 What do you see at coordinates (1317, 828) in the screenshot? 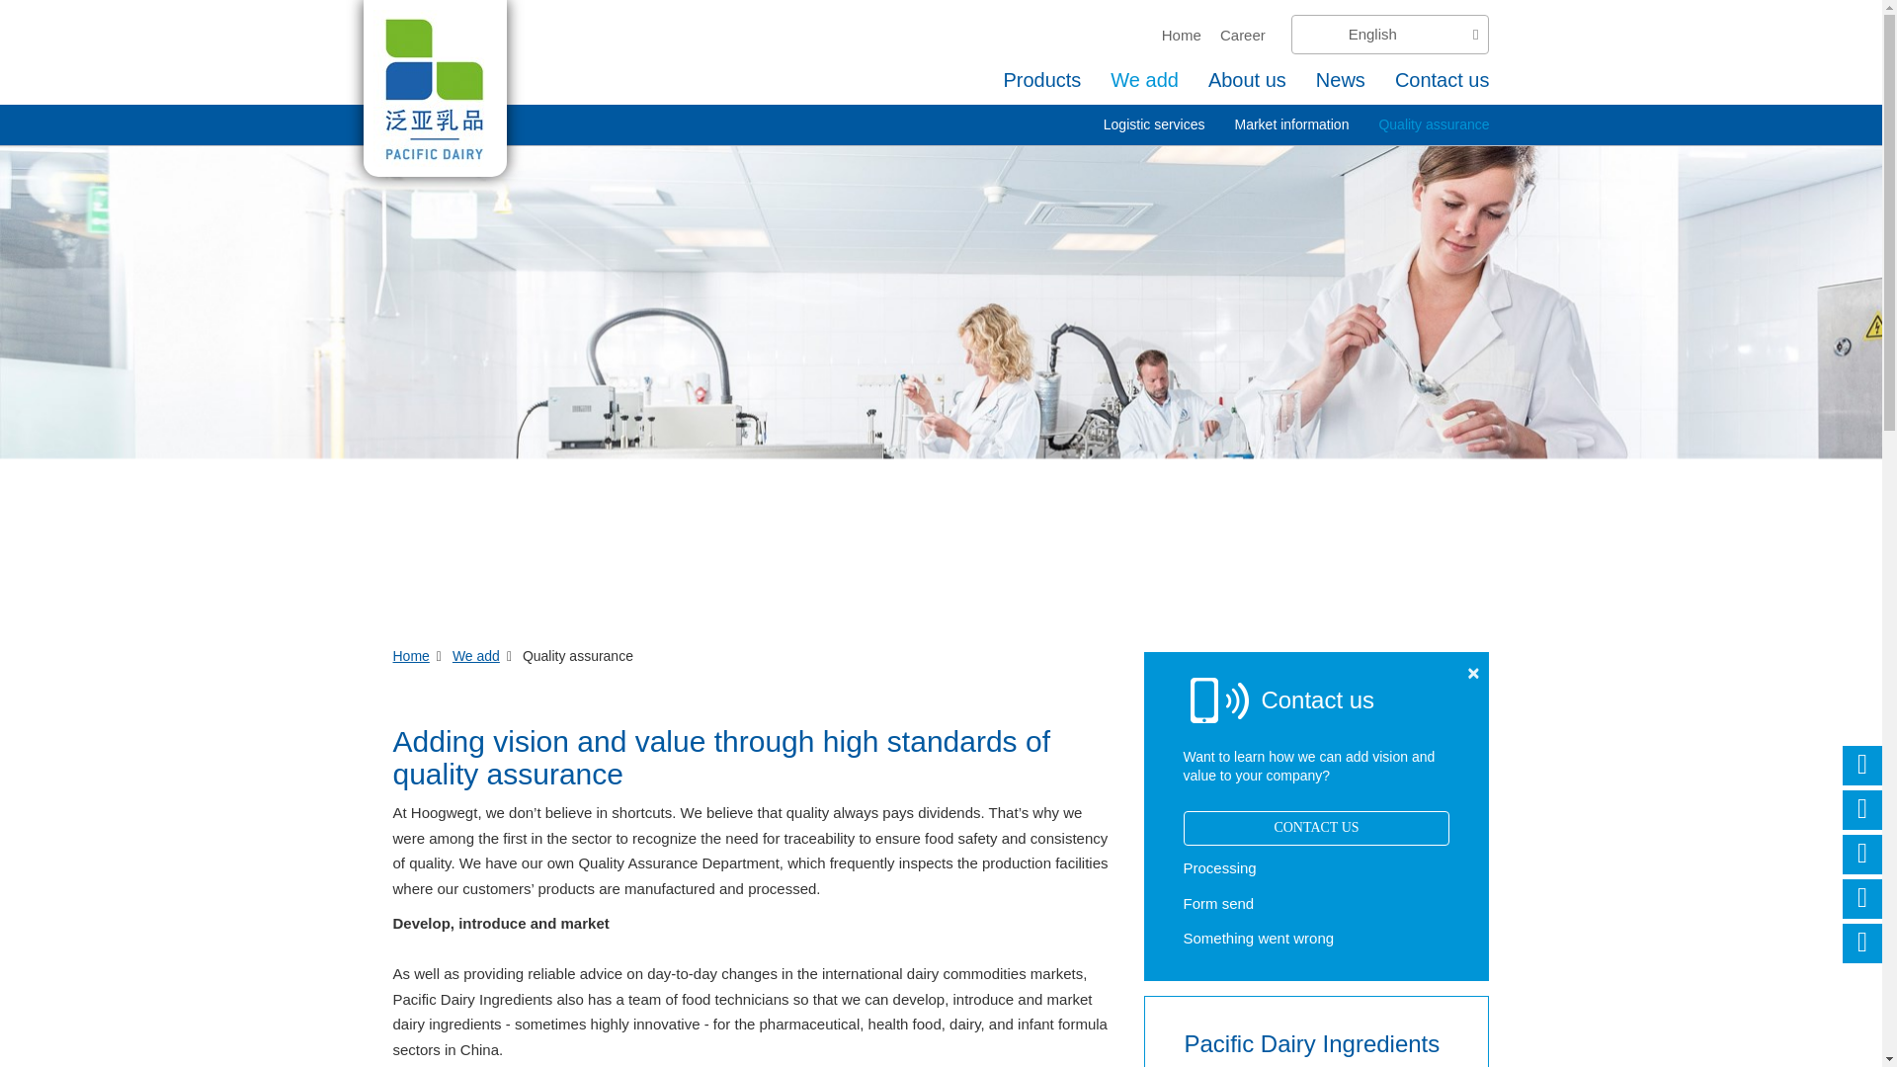
I see `CONTACT US` at bounding box center [1317, 828].